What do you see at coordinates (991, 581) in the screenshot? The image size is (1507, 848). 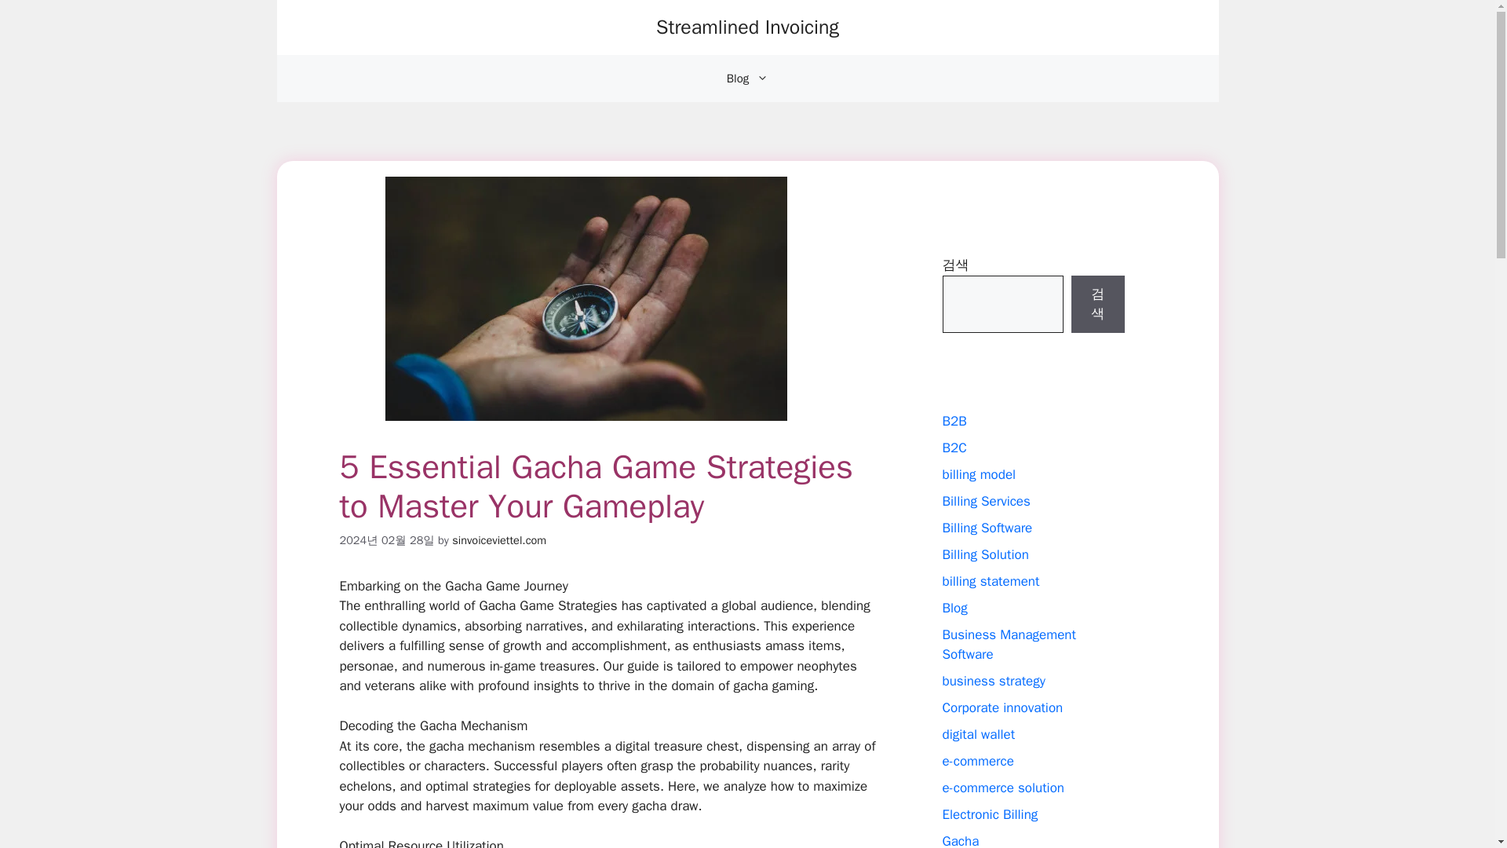 I see `billing statement` at bounding box center [991, 581].